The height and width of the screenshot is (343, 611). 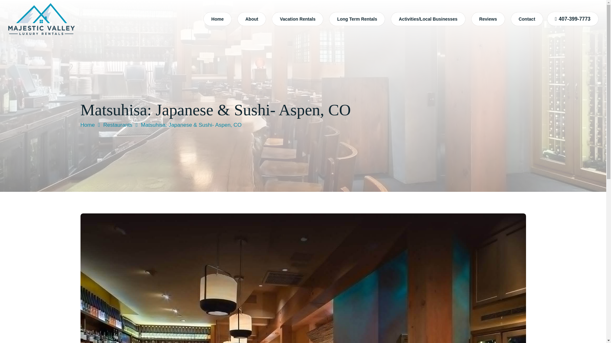 What do you see at coordinates (573, 19) in the screenshot?
I see `407-399-7773` at bounding box center [573, 19].